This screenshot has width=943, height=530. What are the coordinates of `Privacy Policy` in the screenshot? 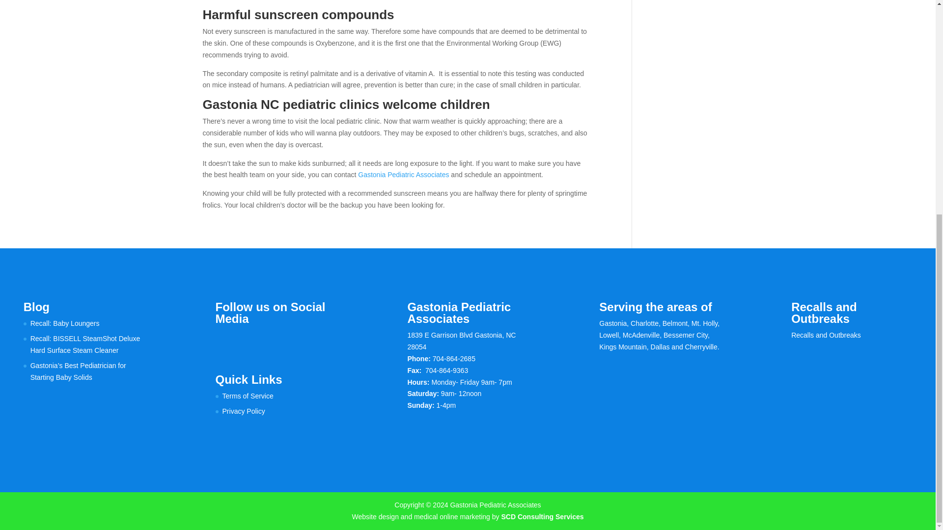 It's located at (244, 411).